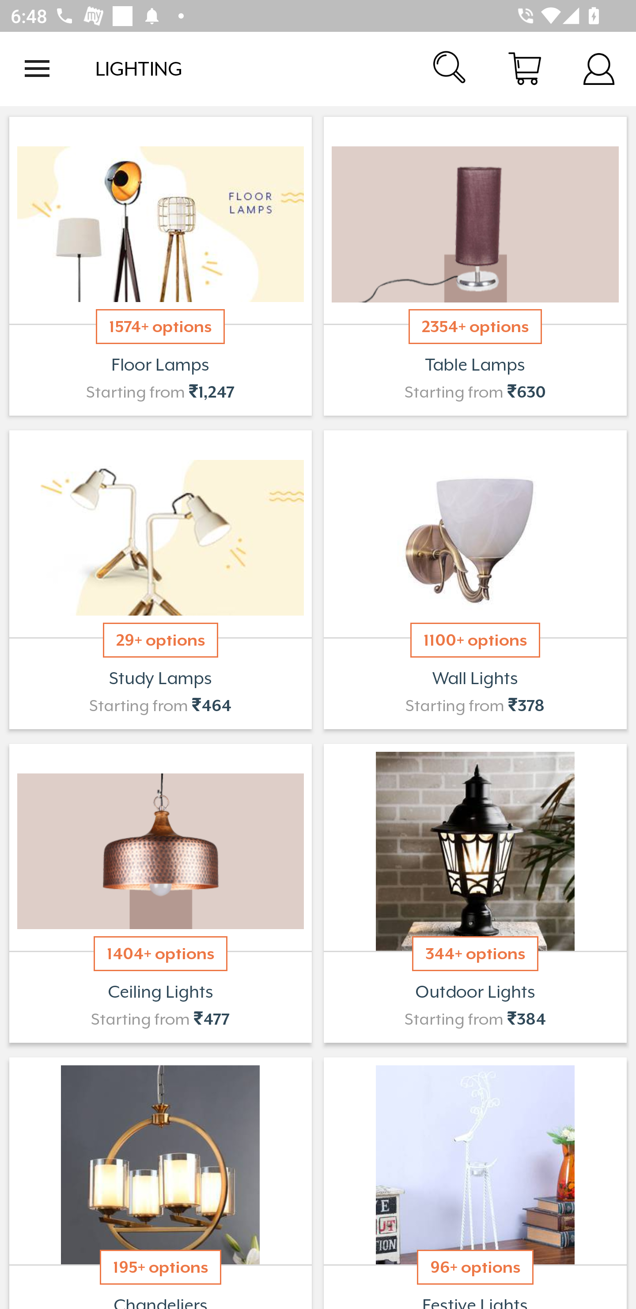 This screenshot has width=636, height=1309. What do you see at coordinates (450, 68) in the screenshot?
I see `Search` at bounding box center [450, 68].